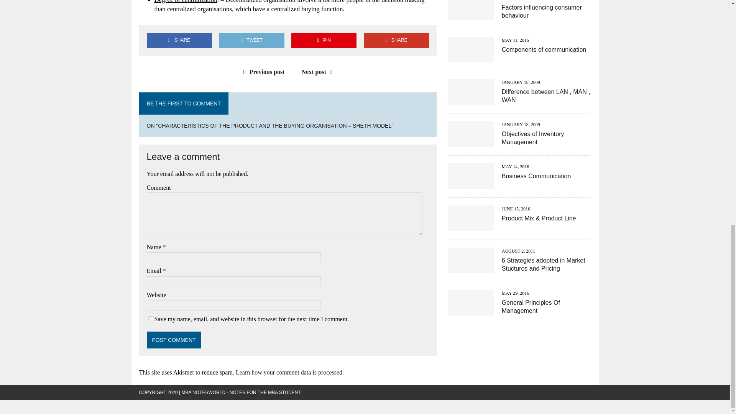  I want to click on Tweet This Post, so click(251, 41).